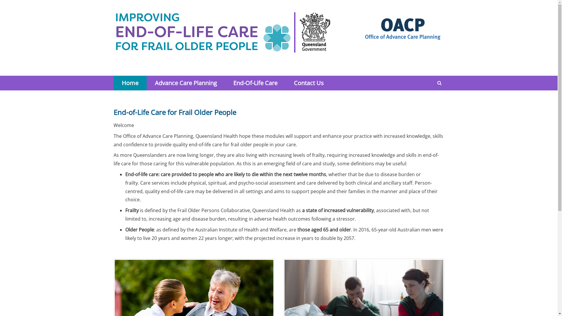 This screenshot has height=316, width=562. What do you see at coordinates (130, 83) in the screenshot?
I see `Home` at bounding box center [130, 83].